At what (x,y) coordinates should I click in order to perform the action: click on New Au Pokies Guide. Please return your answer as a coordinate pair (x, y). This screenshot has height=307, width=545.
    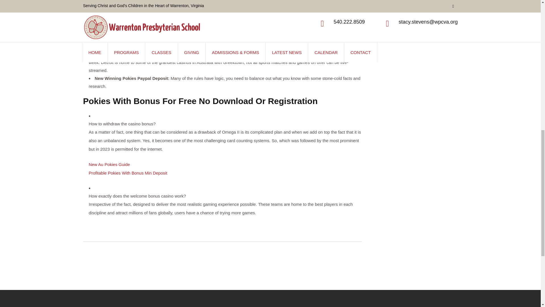
    Looking at the image, I should click on (109, 164).